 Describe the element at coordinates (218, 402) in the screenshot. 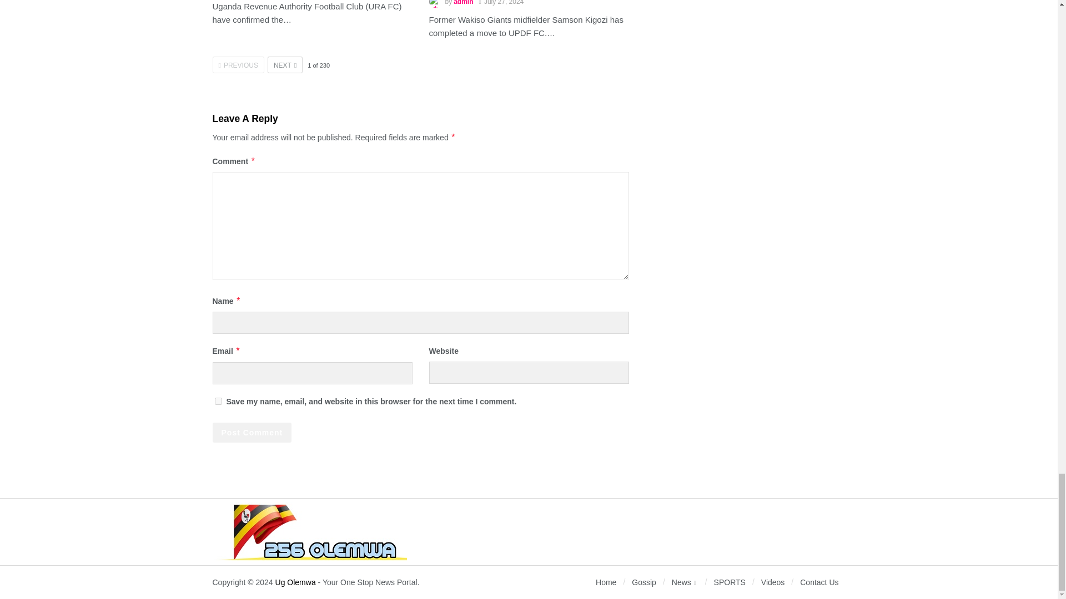

I see `yes` at that location.